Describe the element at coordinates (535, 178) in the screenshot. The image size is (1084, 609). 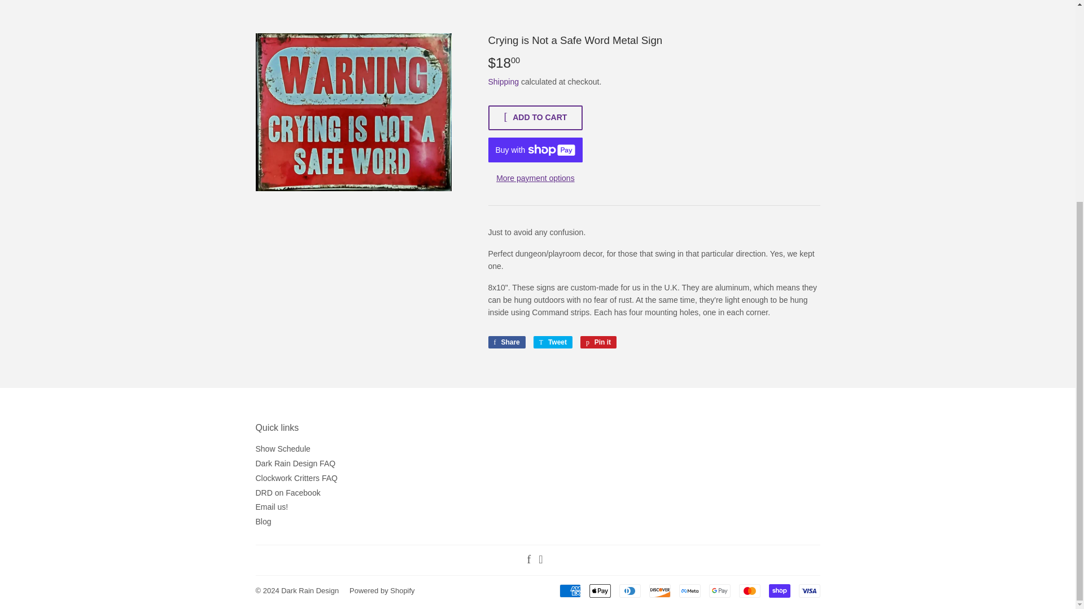
I see `More payment options` at that location.